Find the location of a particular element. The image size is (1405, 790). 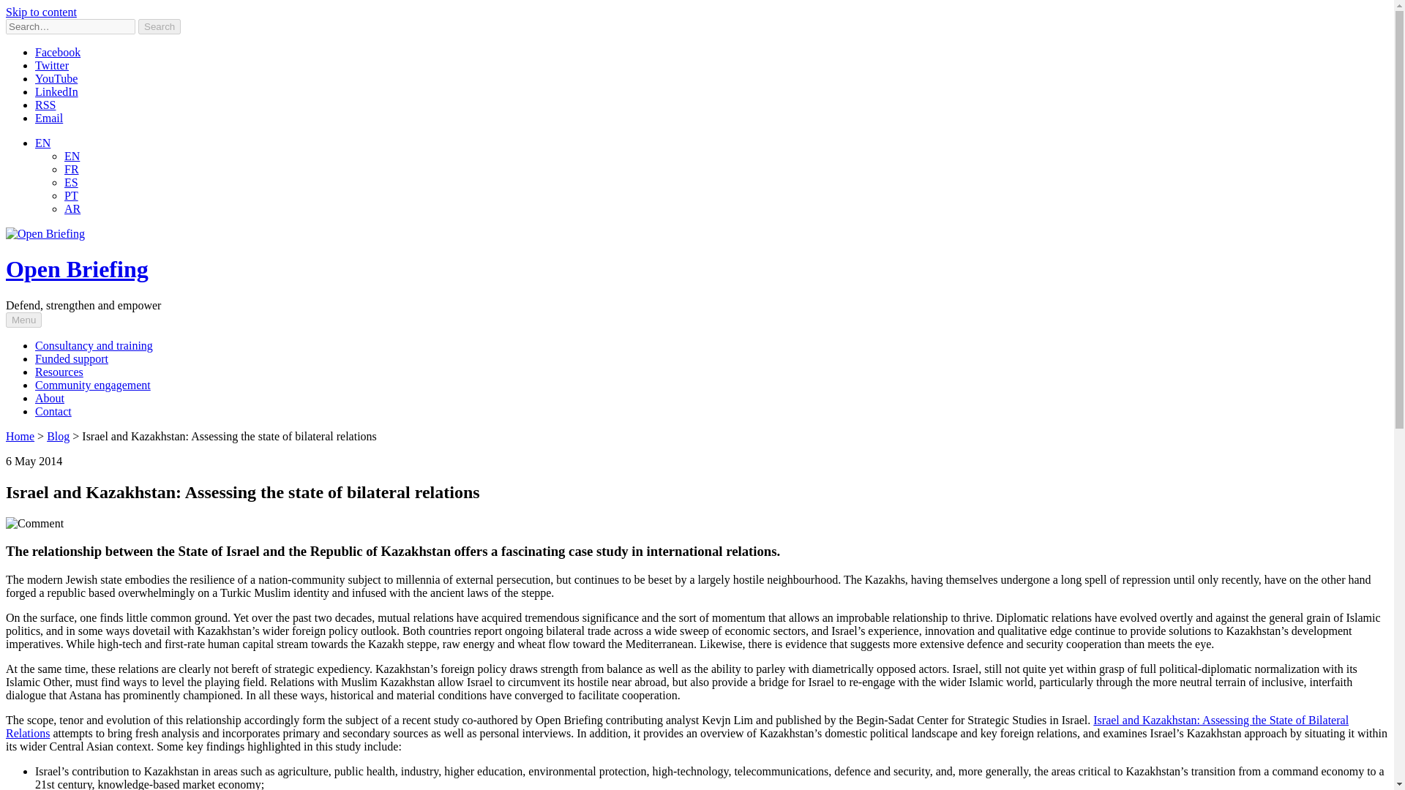

EN is located at coordinates (72, 157).